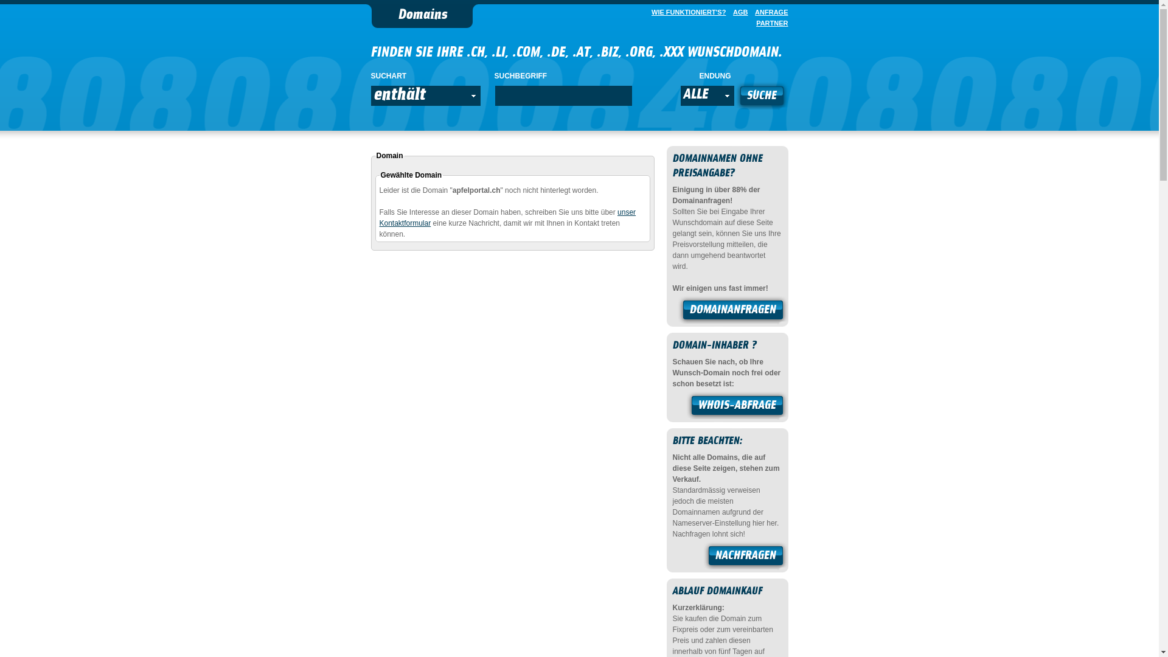  Describe the element at coordinates (769, 12) in the screenshot. I see `ANFRAGE` at that location.